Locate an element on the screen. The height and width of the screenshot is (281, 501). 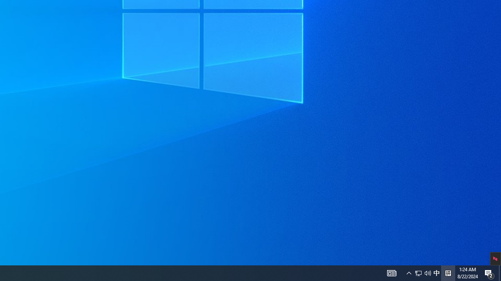
Tray Input Indicator - Chinese (Simplified, China) is located at coordinates (418, 273).